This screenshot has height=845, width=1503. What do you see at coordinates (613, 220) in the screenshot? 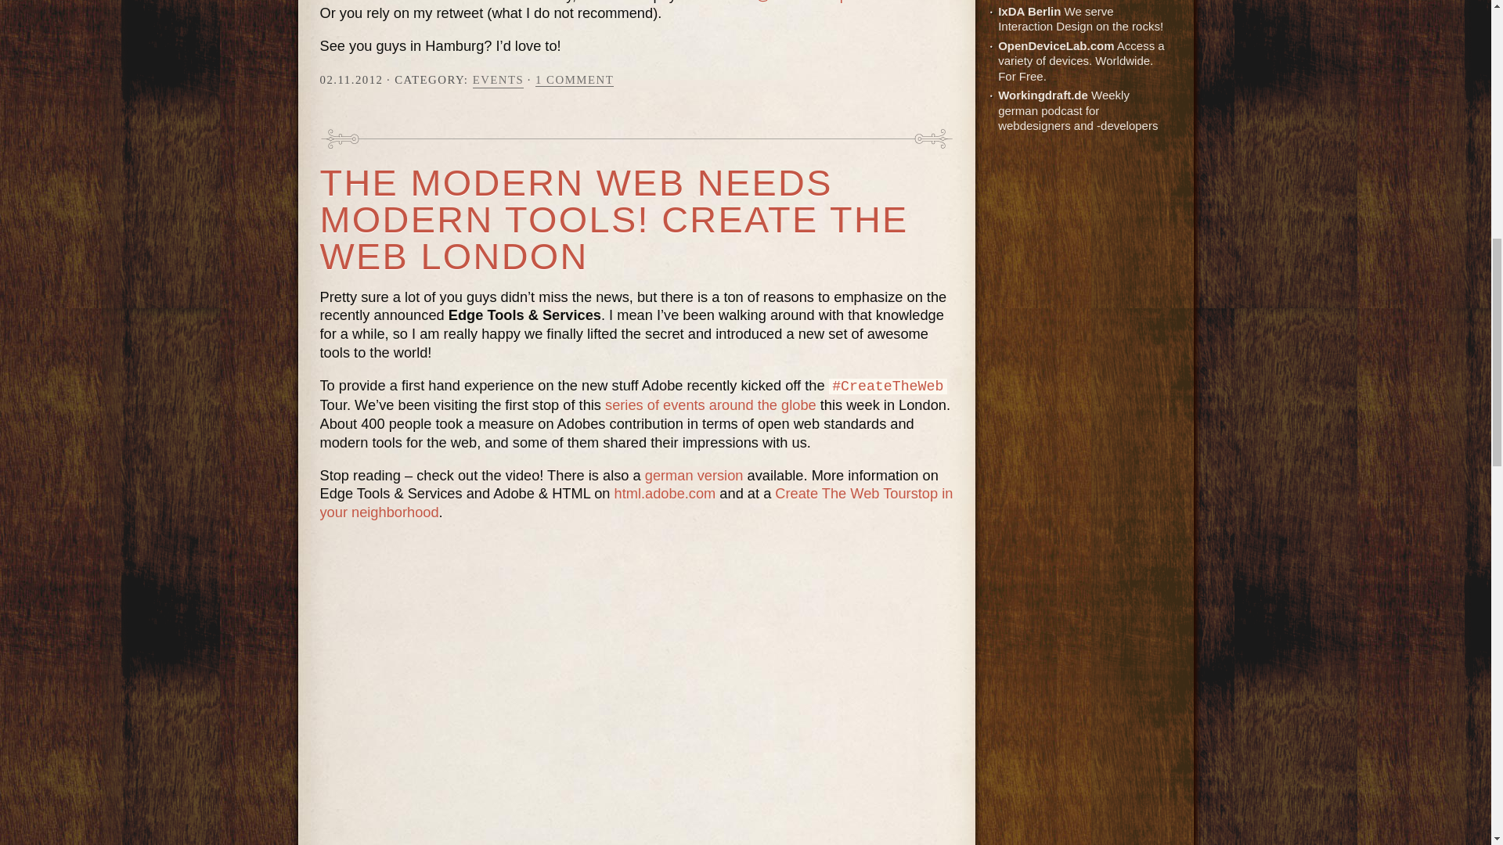
I see `The Modern Web Needs Modern Tools! Create The Web London` at bounding box center [613, 220].